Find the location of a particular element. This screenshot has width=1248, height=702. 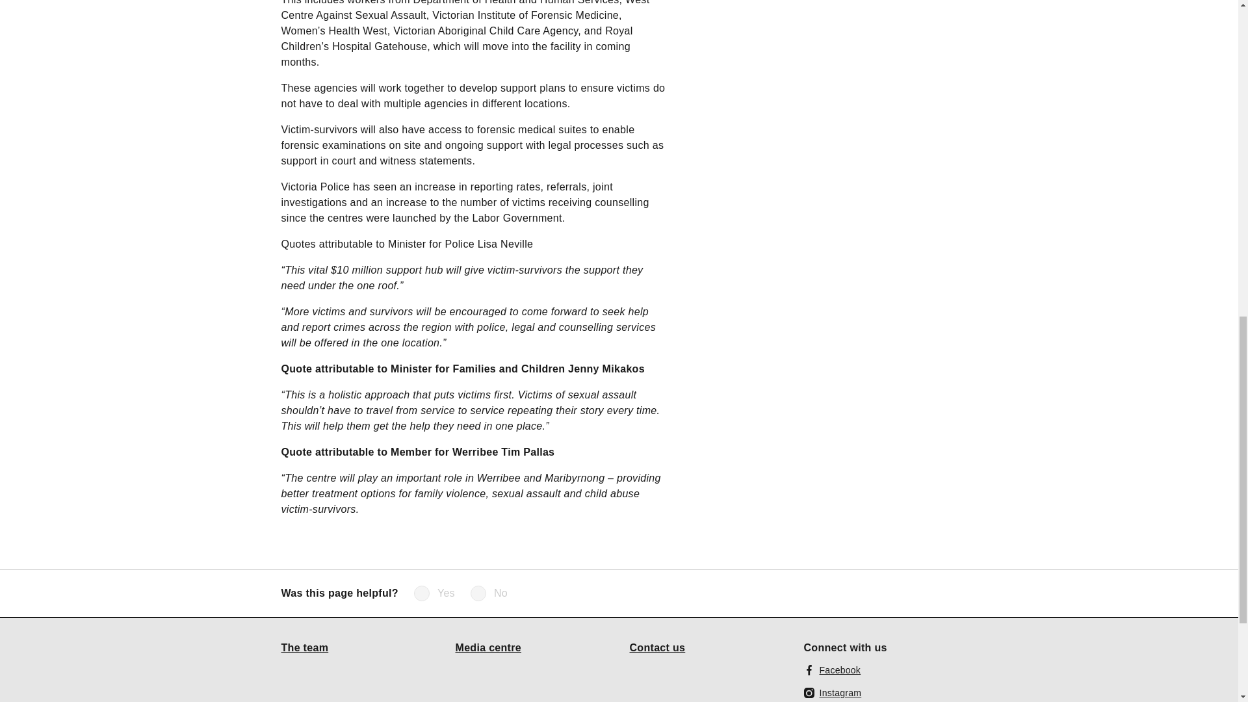

Media centre is located at coordinates (488, 647).